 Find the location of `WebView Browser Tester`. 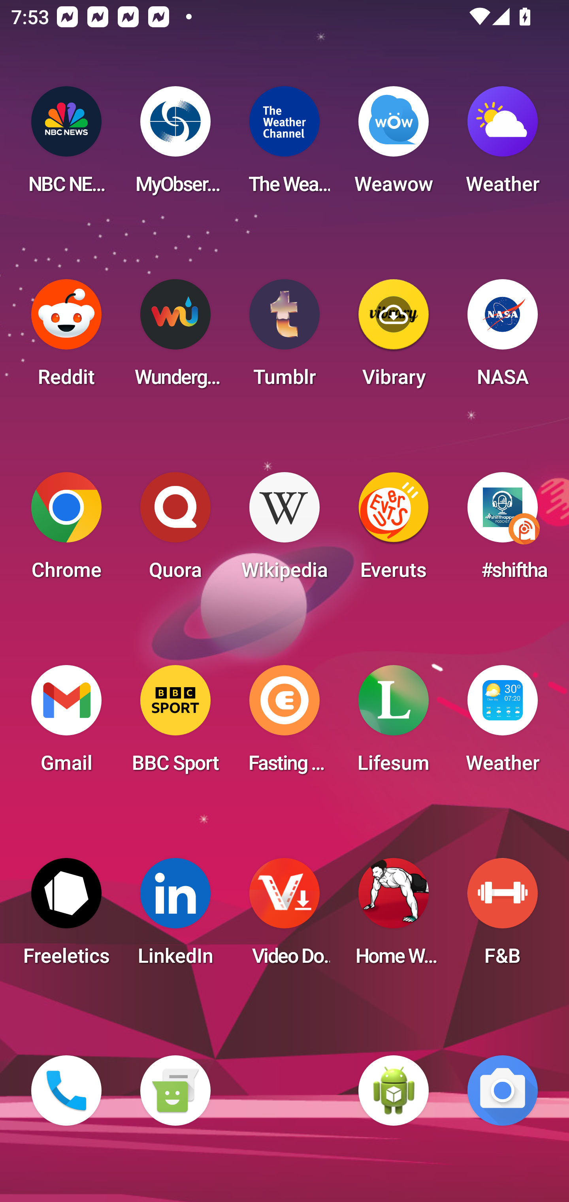

WebView Browser Tester is located at coordinates (394, 1090).